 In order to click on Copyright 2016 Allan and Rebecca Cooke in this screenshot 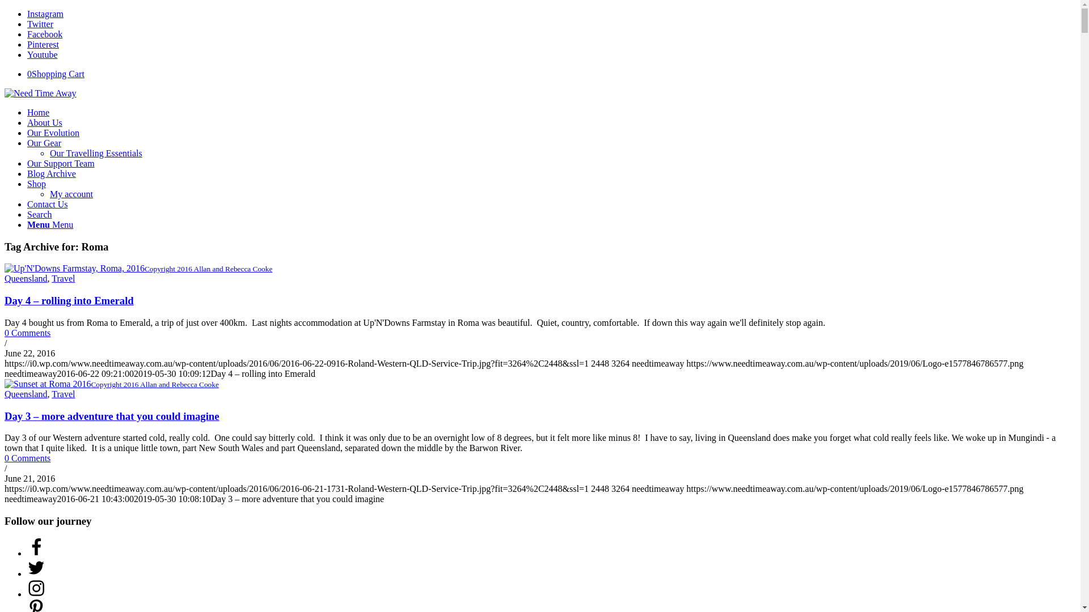, I will do `click(112, 384)`.